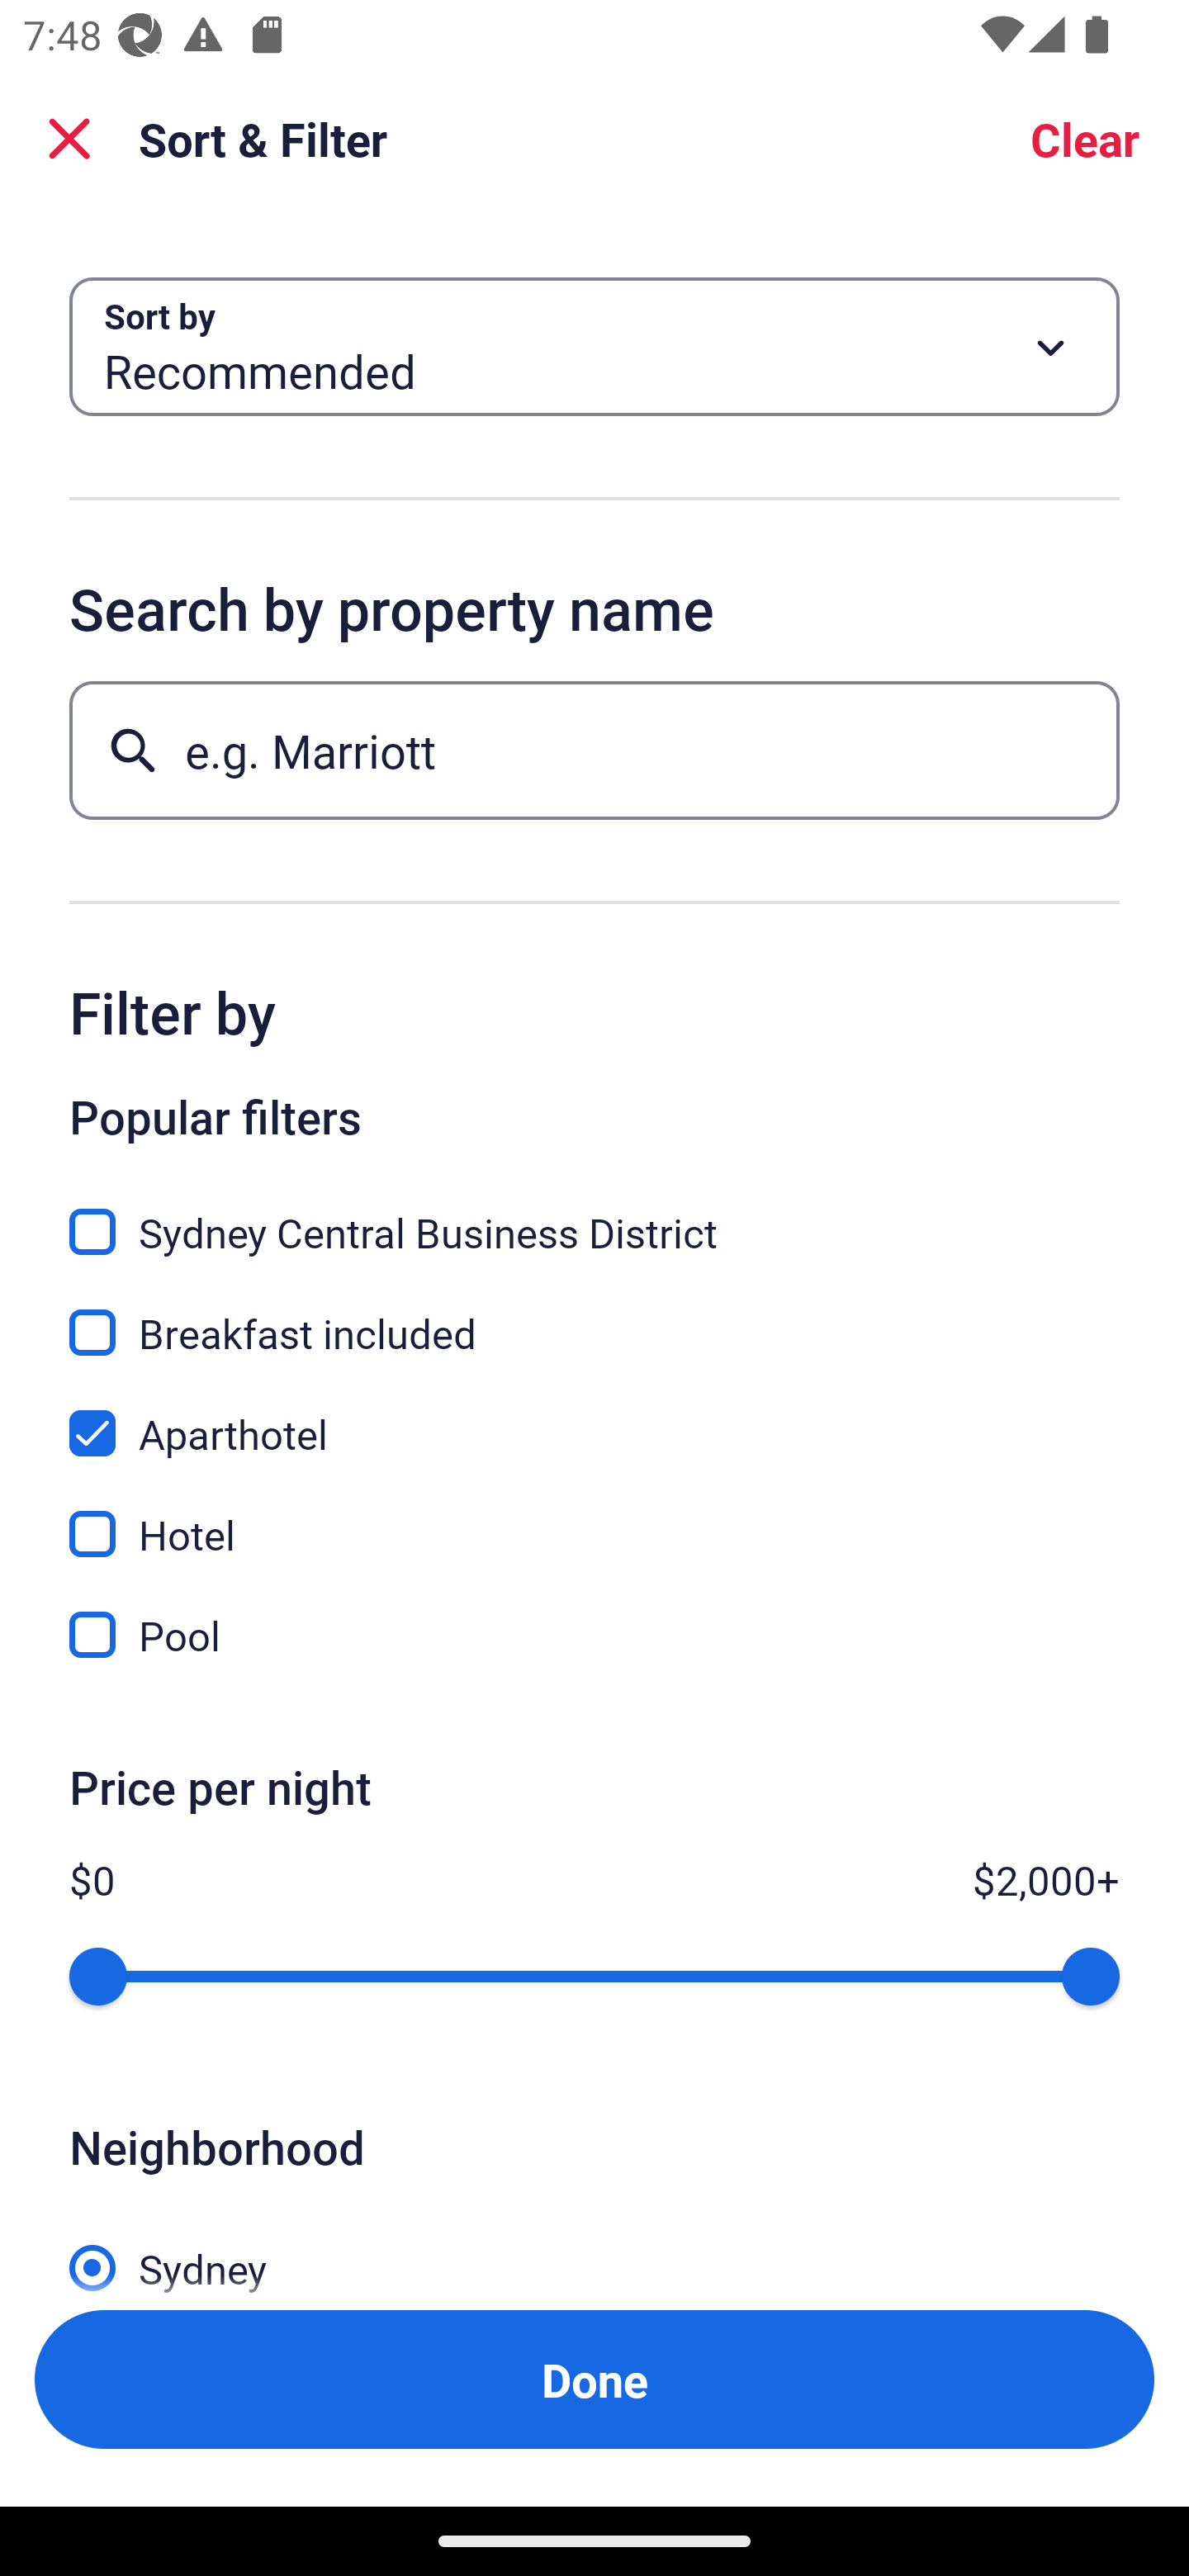  I want to click on Hotel, Hotel, so click(594, 1516).